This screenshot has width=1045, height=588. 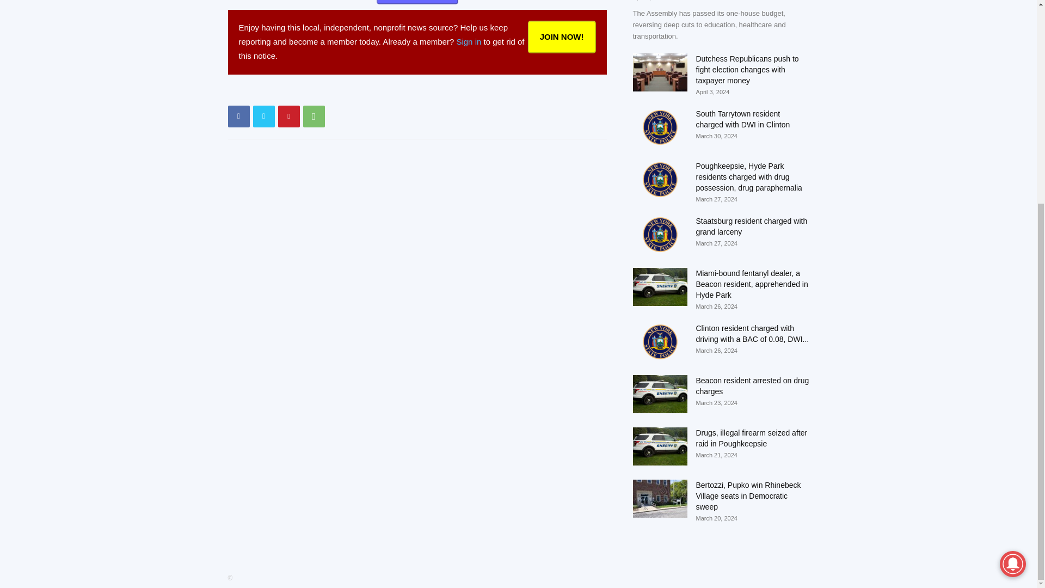 What do you see at coordinates (309, 92) in the screenshot?
I see `bottomFacebookLike` at bounding box center [309, 92].